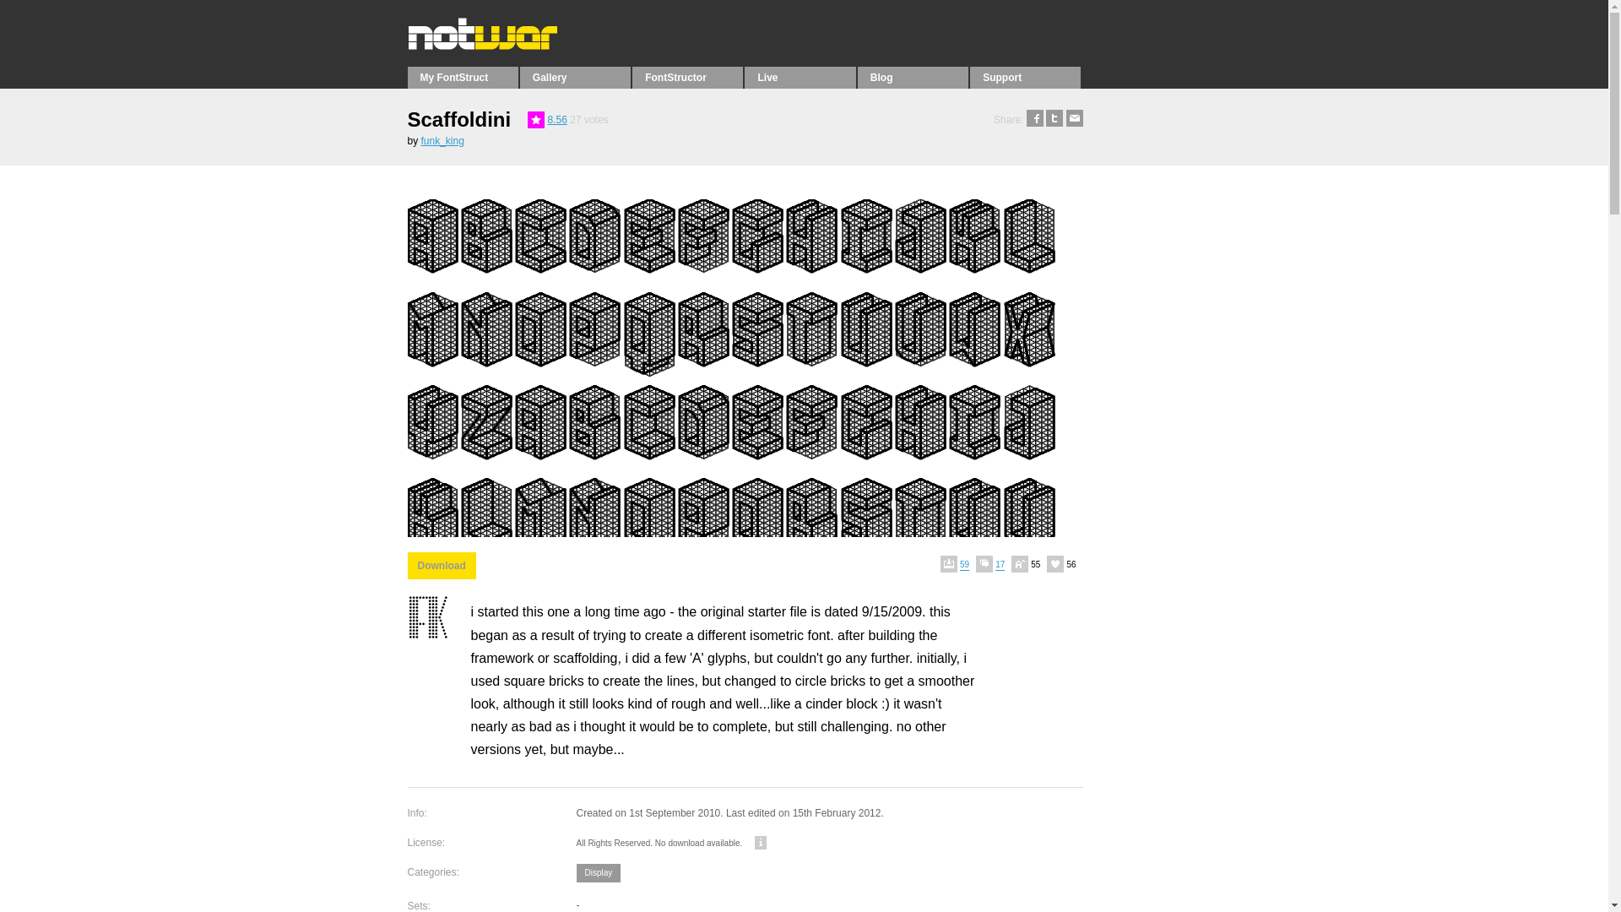 The width and height of the screenshot is (1621, 912). What do you see at coordinates (1054, 120) in the screenshot?
I see `Share on Twitter` at bounding box center [1054, 120].